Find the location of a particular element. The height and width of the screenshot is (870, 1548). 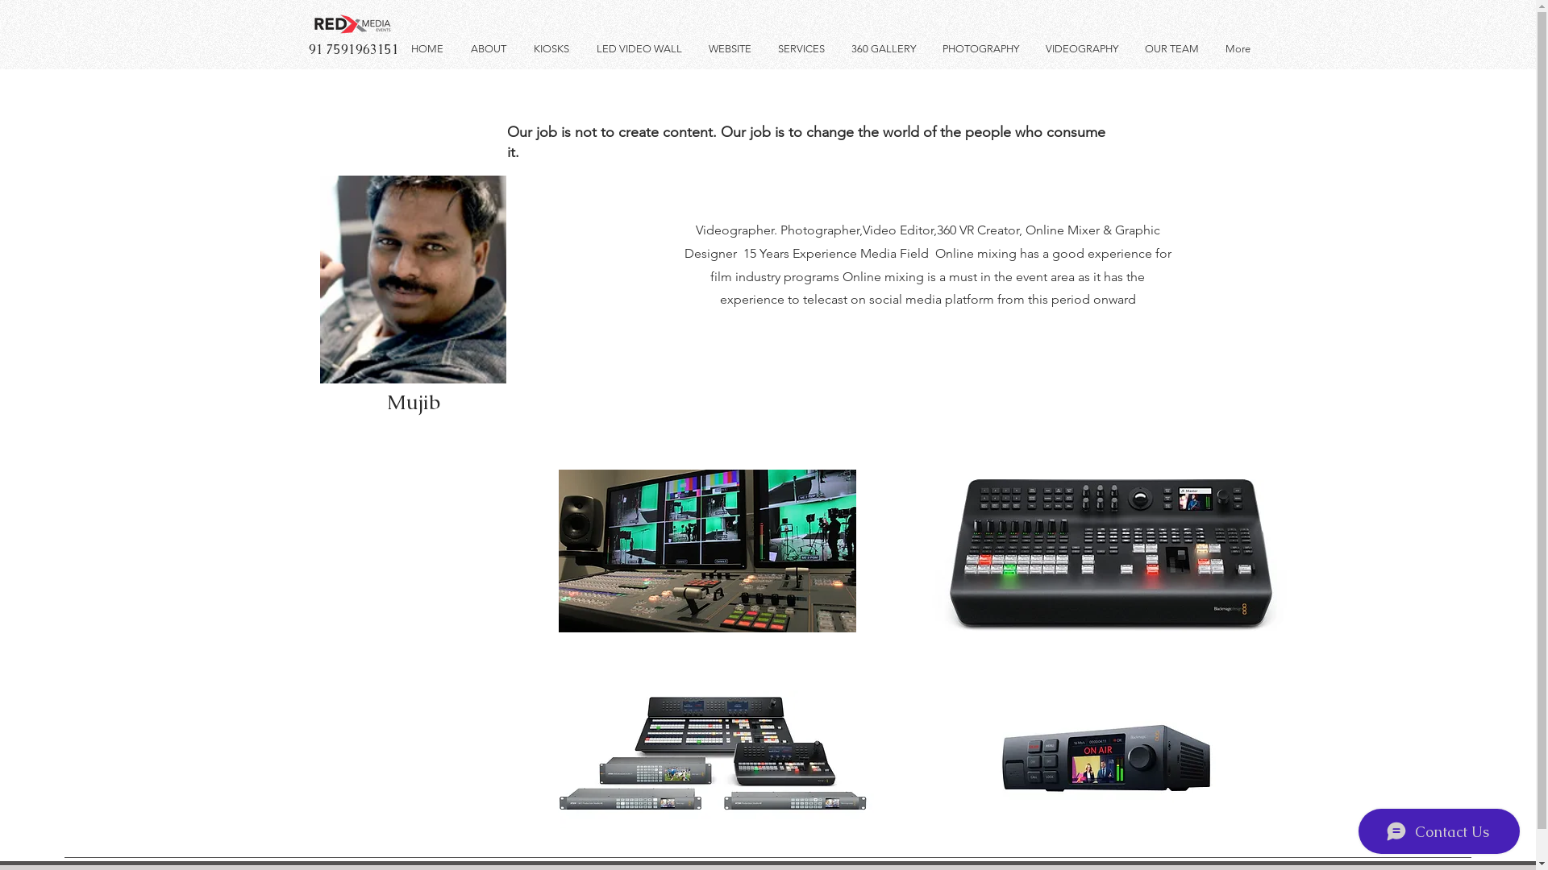

KIOSKS is located at coordinates (552, 49).